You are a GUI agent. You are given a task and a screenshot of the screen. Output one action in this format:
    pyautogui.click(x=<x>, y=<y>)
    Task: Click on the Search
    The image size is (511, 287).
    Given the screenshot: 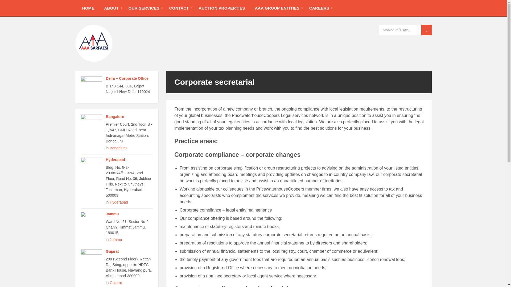 What is the action you would take?
    pyautogui.click(x=426, y=30)
    